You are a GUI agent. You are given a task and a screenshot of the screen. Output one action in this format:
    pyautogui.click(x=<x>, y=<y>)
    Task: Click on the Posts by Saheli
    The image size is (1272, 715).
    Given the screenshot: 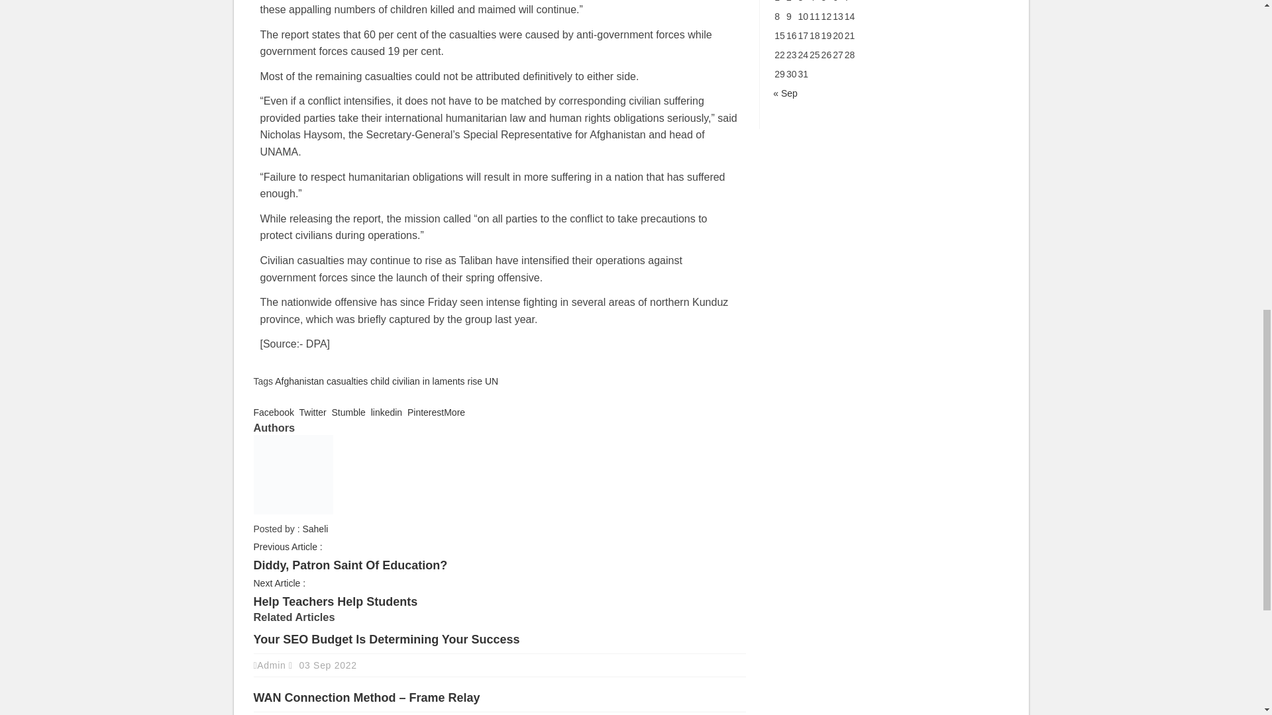 What is the action you would take?
    pyautogui.click(x=315, y=528)
    